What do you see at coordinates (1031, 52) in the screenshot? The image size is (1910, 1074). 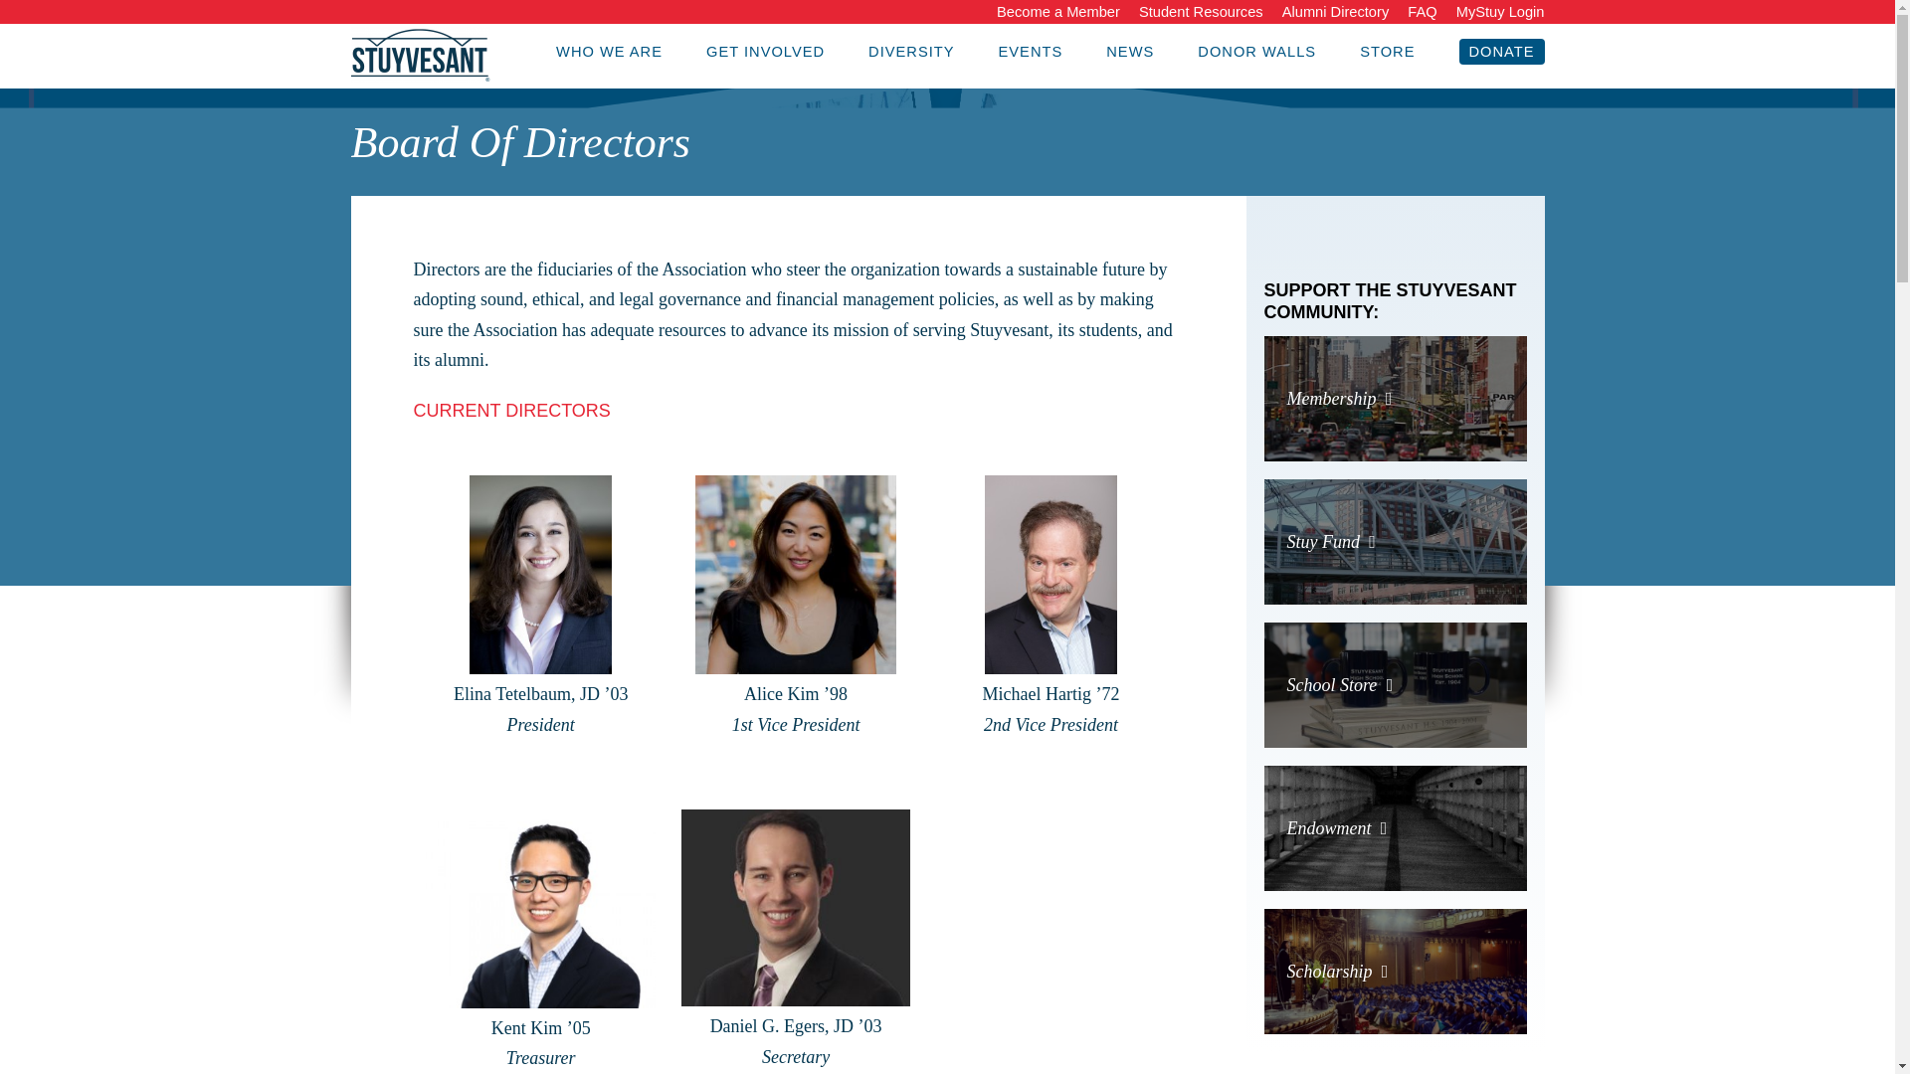 I see `EVENTS` at bounding box center [1031, 52].